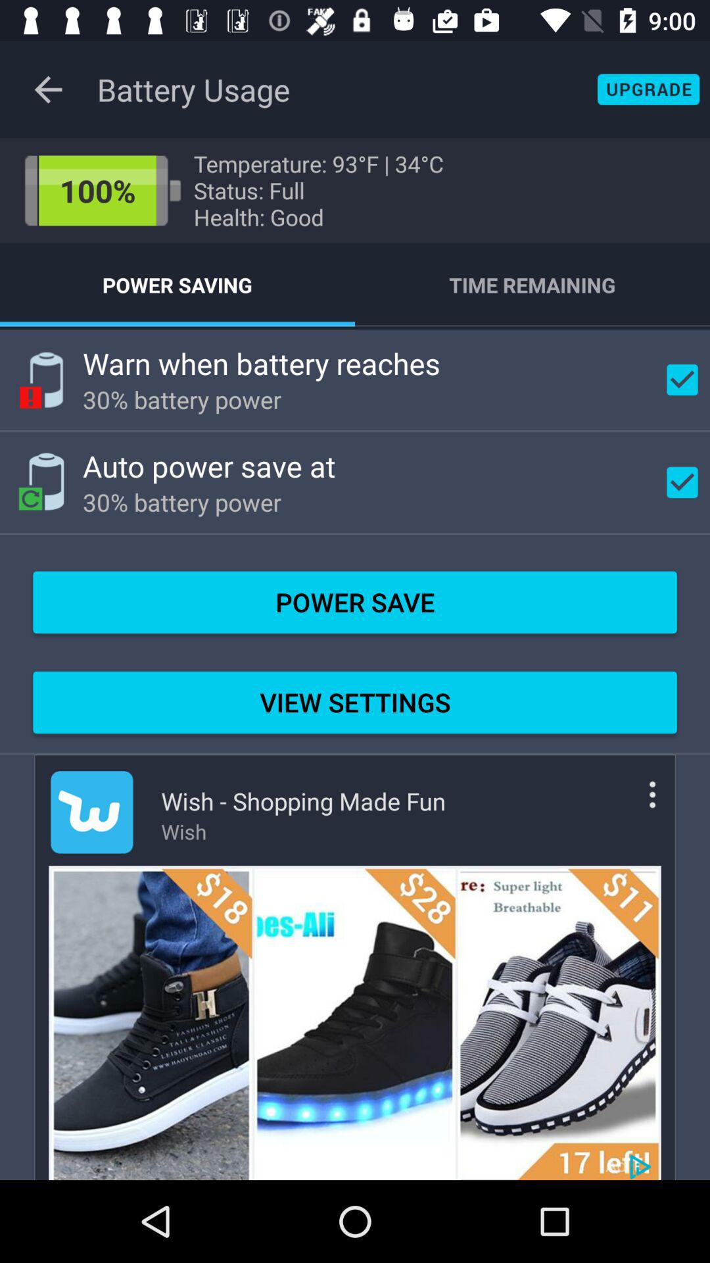 This screenshot has height=1263, width=710. I want to click on advert logo icon, so click(92, 812).